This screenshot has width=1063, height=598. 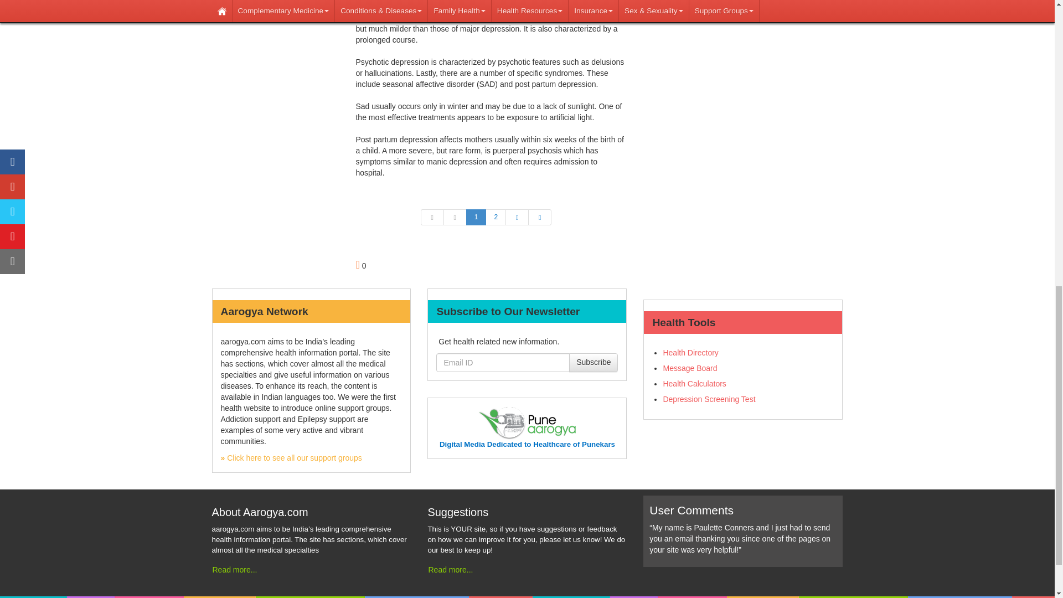 What do you see at coordinates (290, 457) in the screenshot?
I see `Aarogya Network` at bounding box center [290, 457].